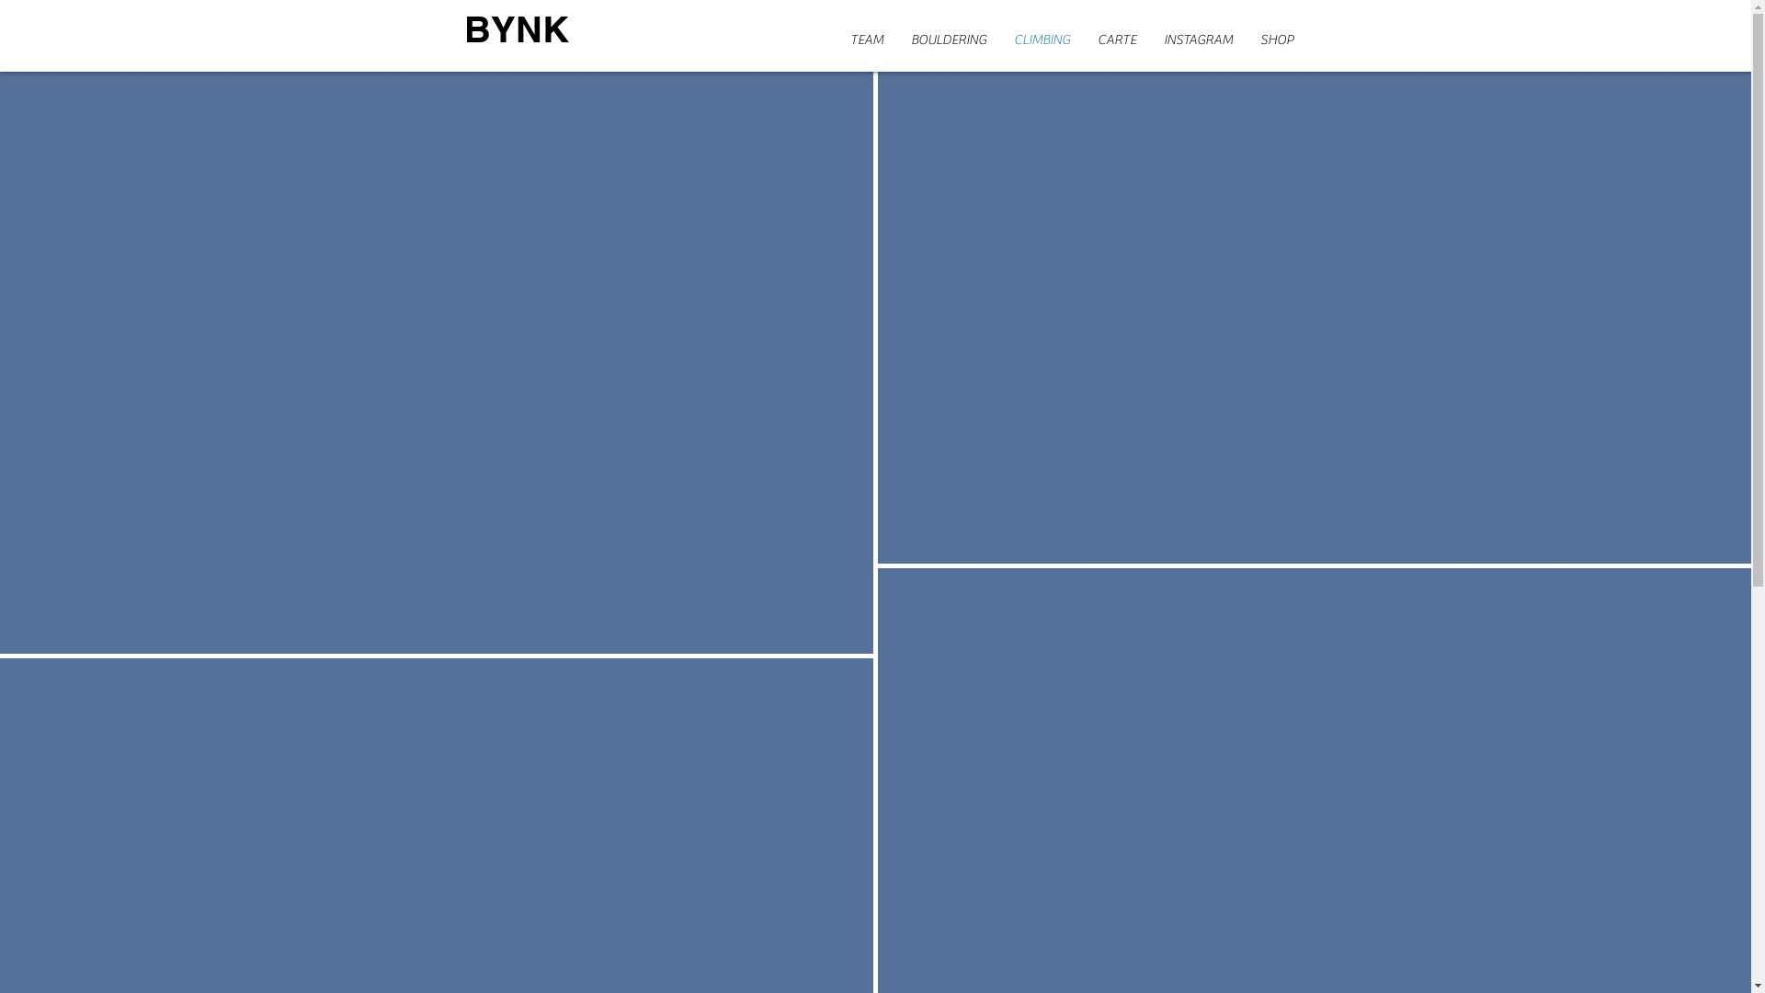 The width and height of the screenshot is (1765, 993). I want to click on BOULDERING, so click(949, 38).